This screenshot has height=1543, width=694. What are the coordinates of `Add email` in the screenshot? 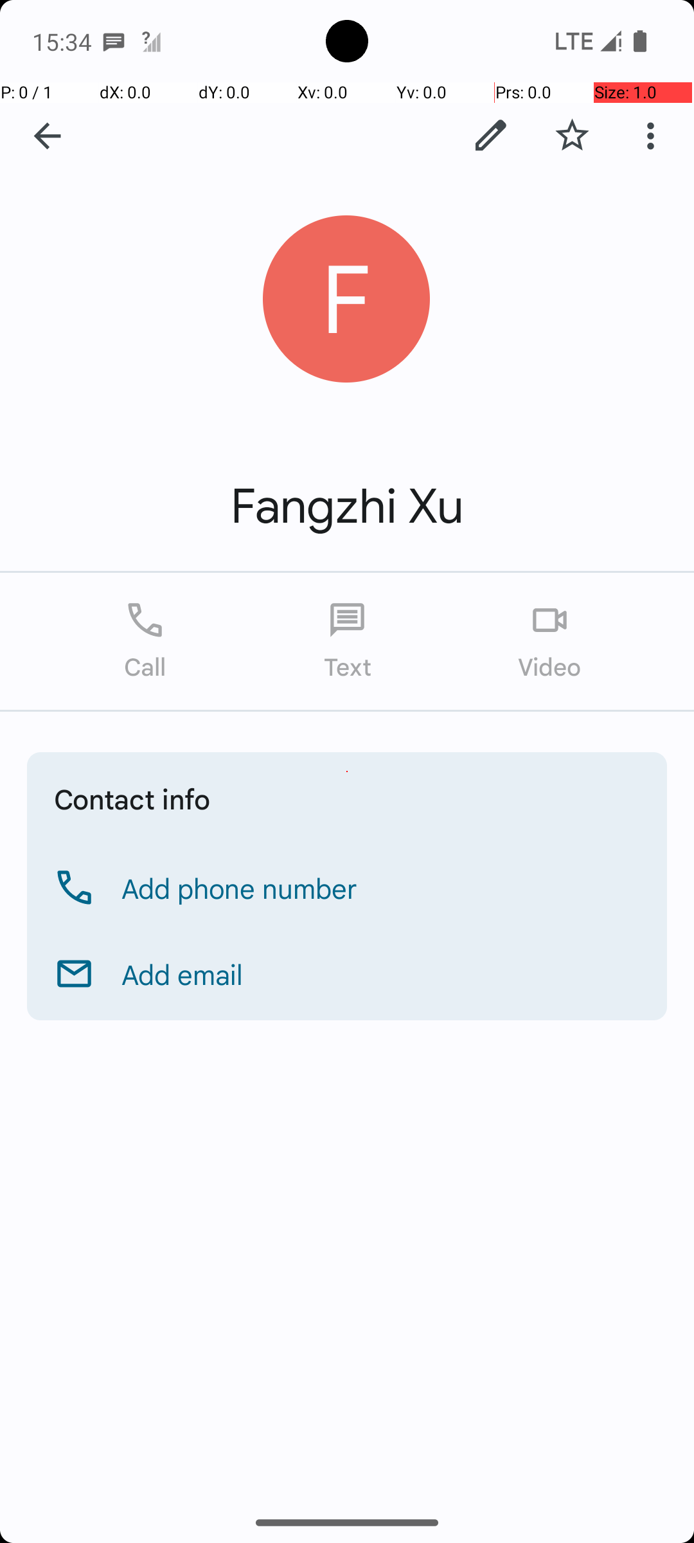 It's located at (182, 974).